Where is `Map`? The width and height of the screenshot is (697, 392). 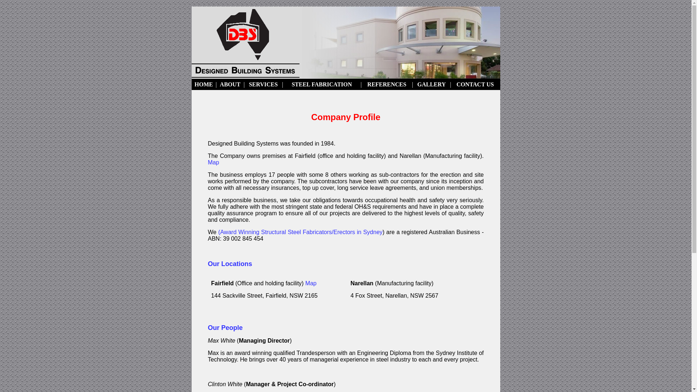 Map is located at coordinates (311, 283).